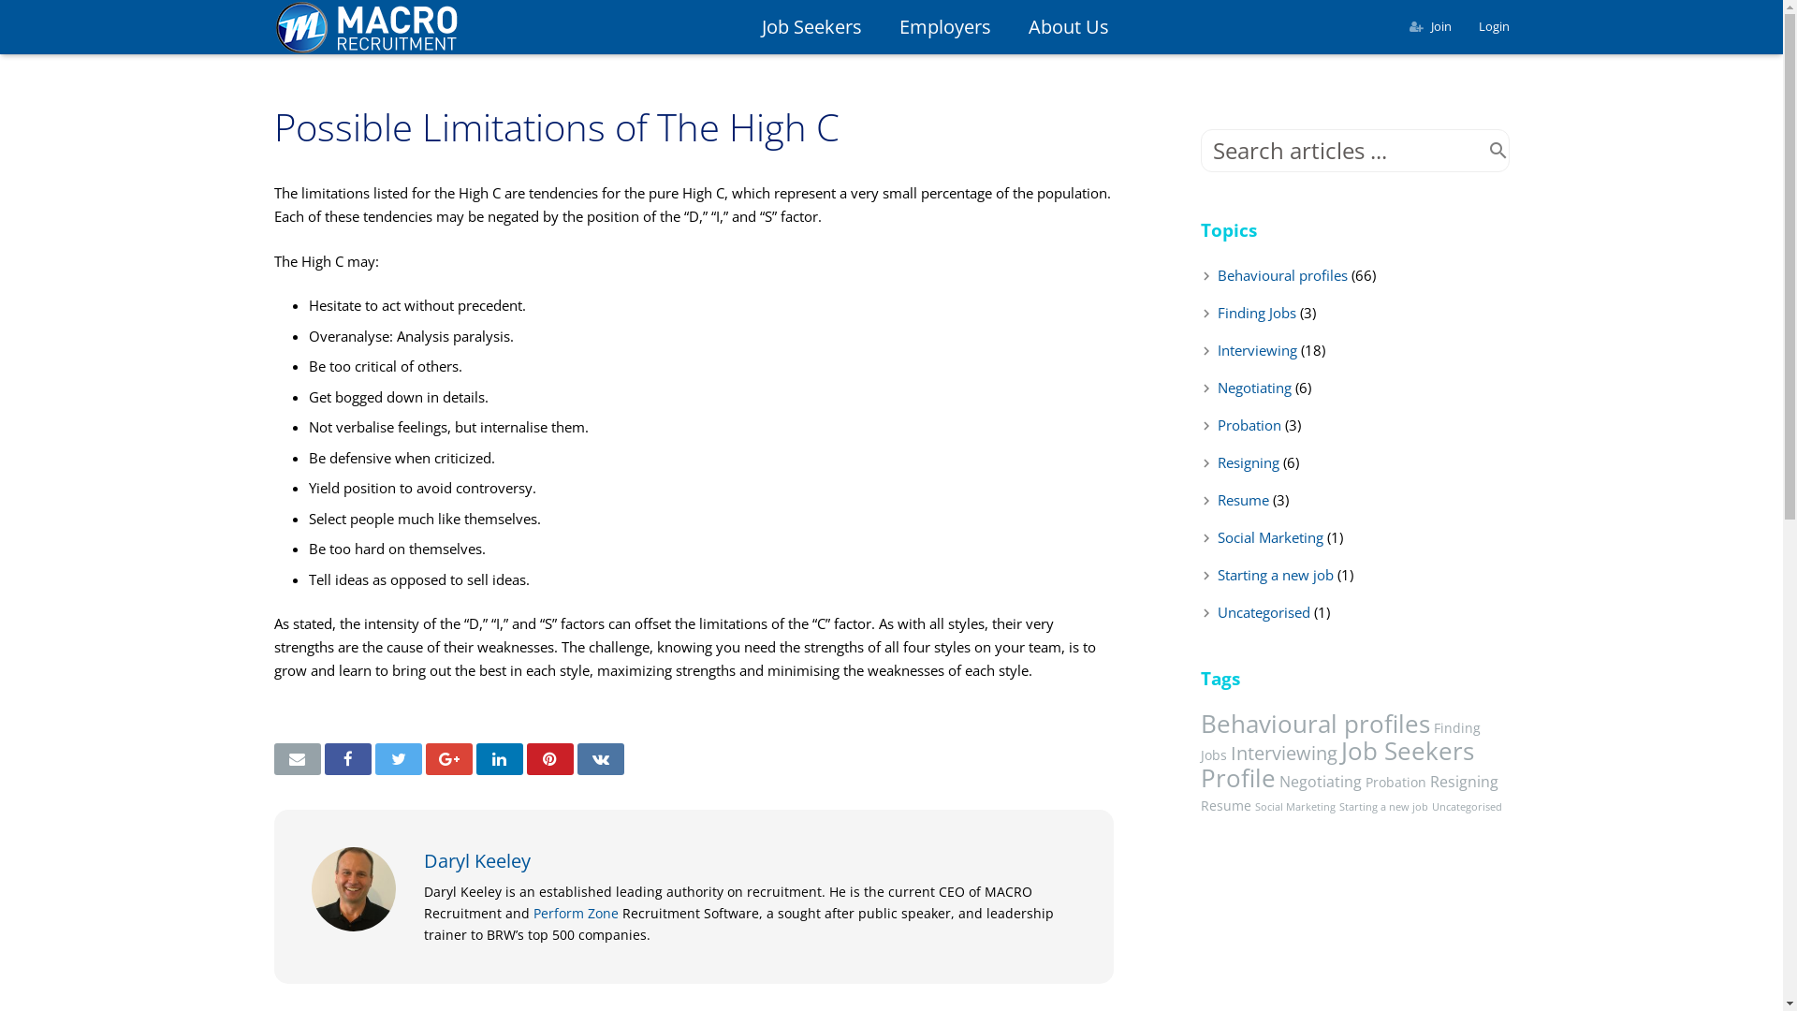  Describe the element at coordinates (499, 759) in the screenshot. I see `Share this` at that location.